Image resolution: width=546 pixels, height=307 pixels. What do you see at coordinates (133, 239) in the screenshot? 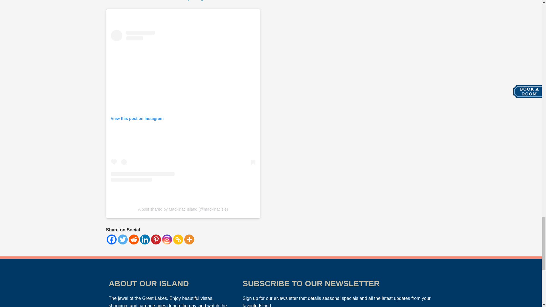
I see `Reddit` at bounding box center [133, 239].